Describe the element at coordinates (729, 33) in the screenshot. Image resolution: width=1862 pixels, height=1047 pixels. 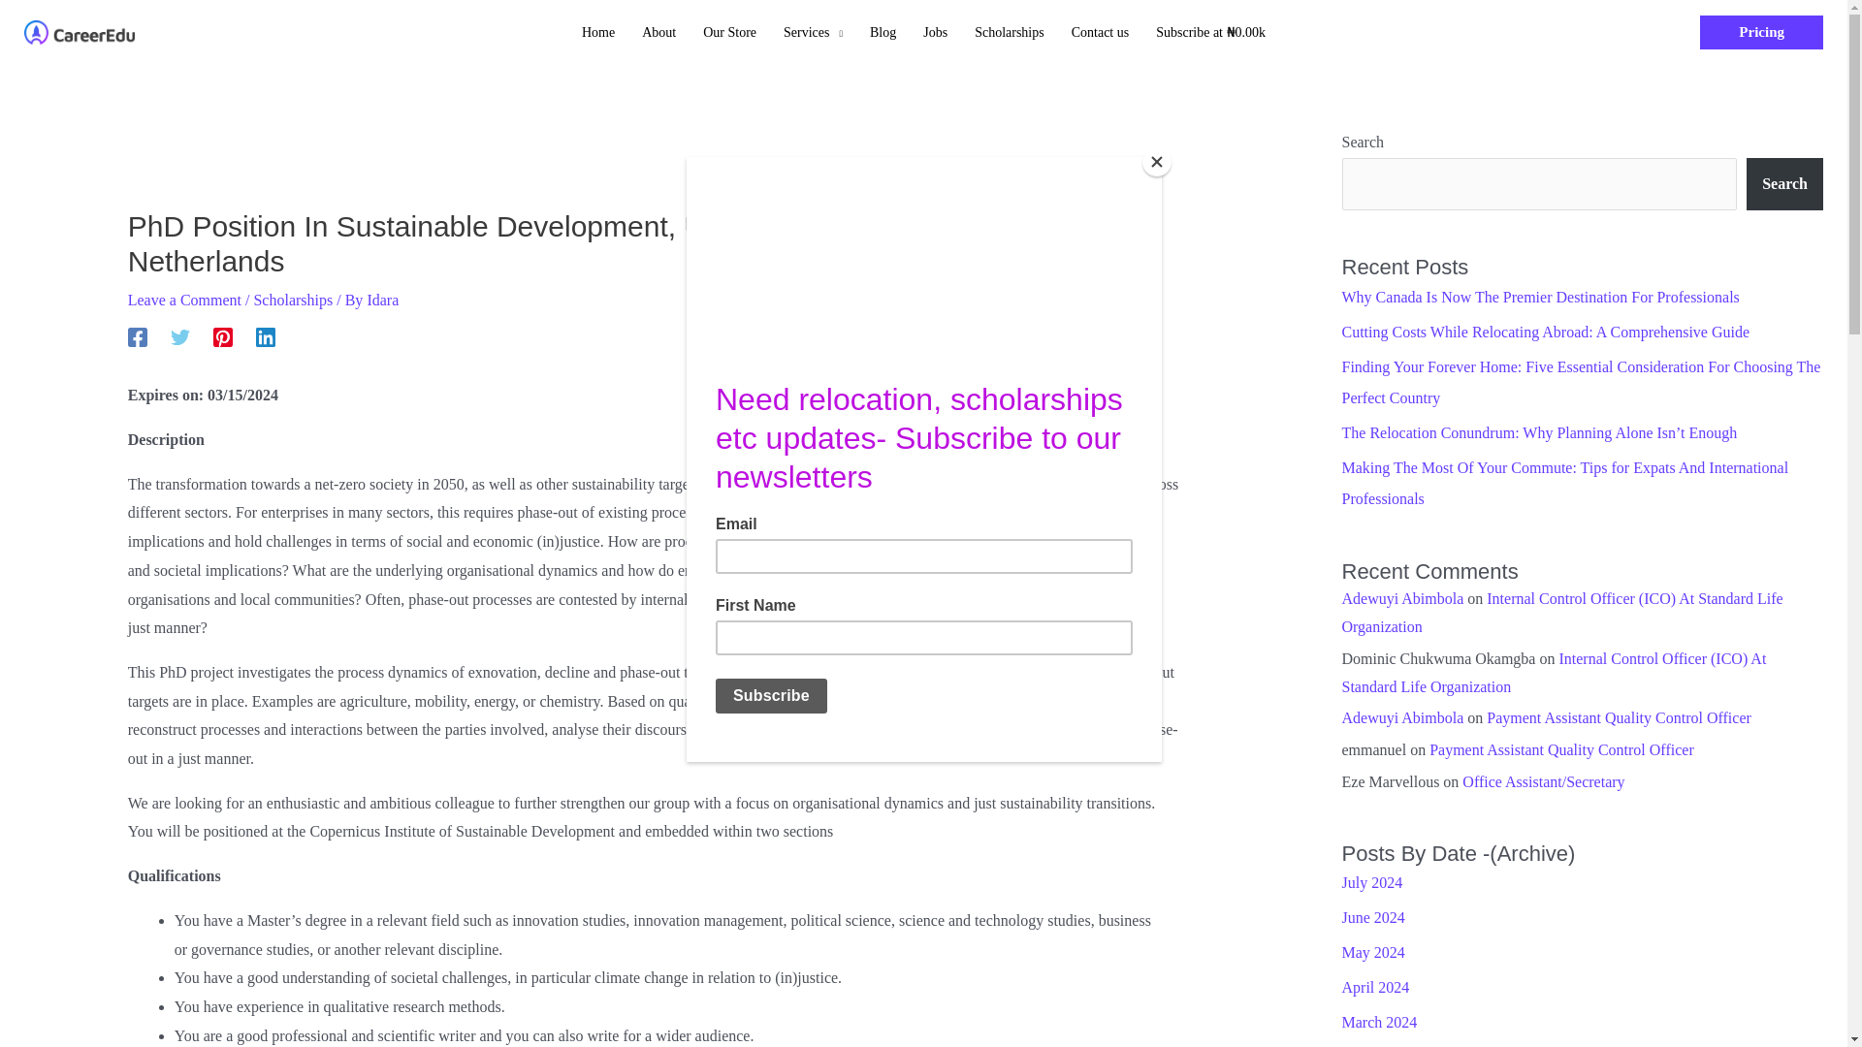
I see `Our Store` at that location.